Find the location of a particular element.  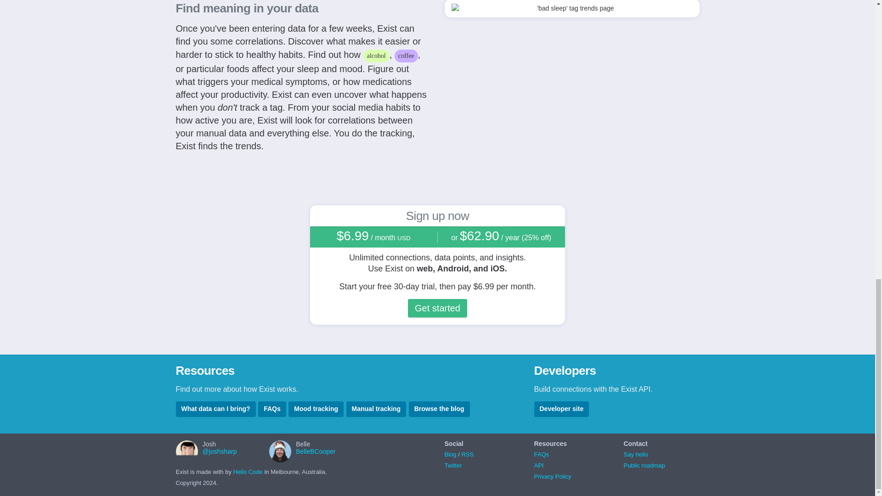

Mood tracking is located at coordinates (316, 409).